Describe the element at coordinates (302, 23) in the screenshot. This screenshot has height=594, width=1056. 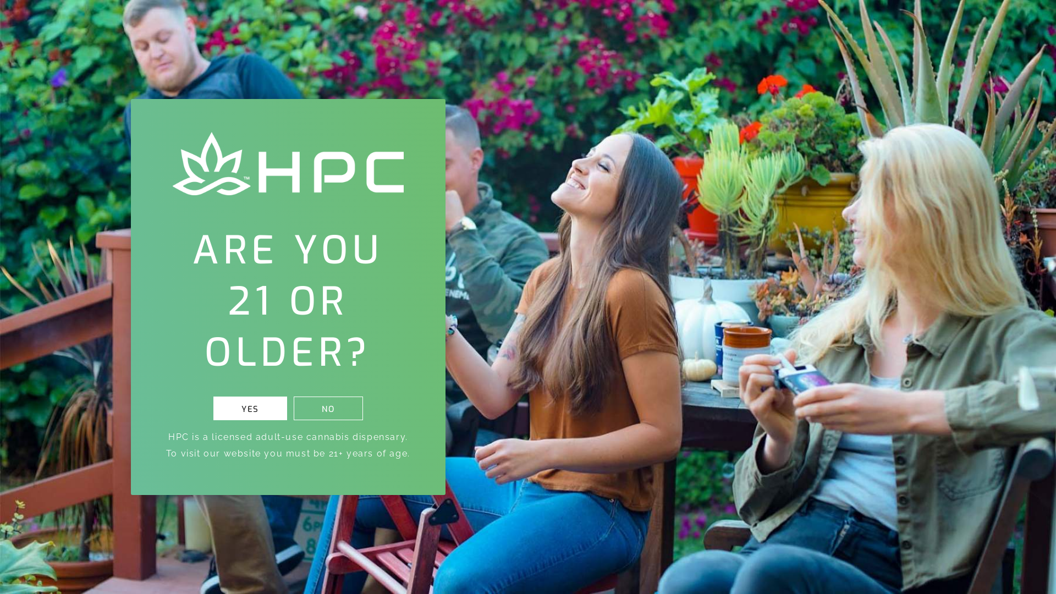
I see `BLOG` at that location.